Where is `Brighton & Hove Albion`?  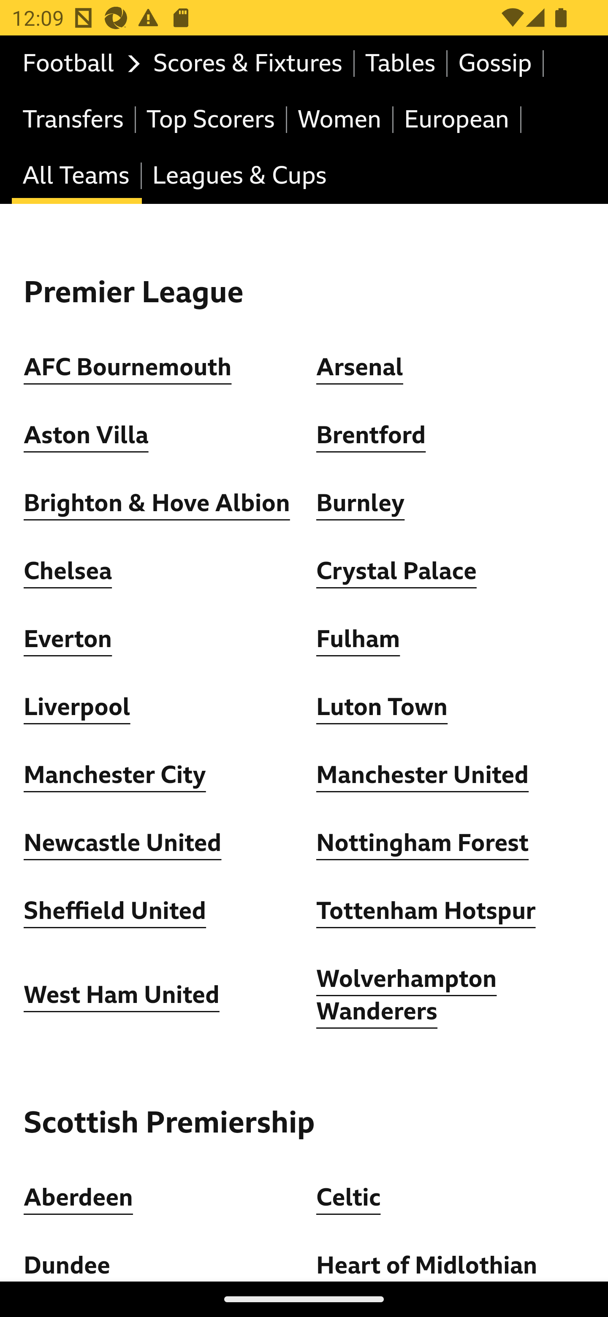 Brighton & Hove Albion is located at coordinates (157, 504).